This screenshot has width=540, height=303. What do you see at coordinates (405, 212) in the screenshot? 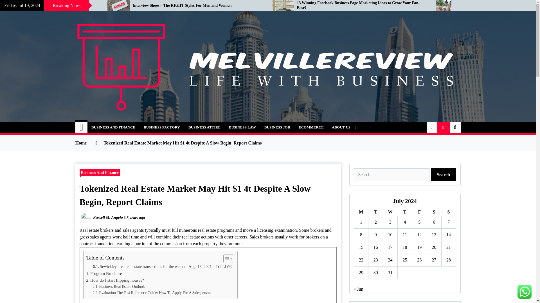
I see `Thursday` at bounding box center [405, 212].